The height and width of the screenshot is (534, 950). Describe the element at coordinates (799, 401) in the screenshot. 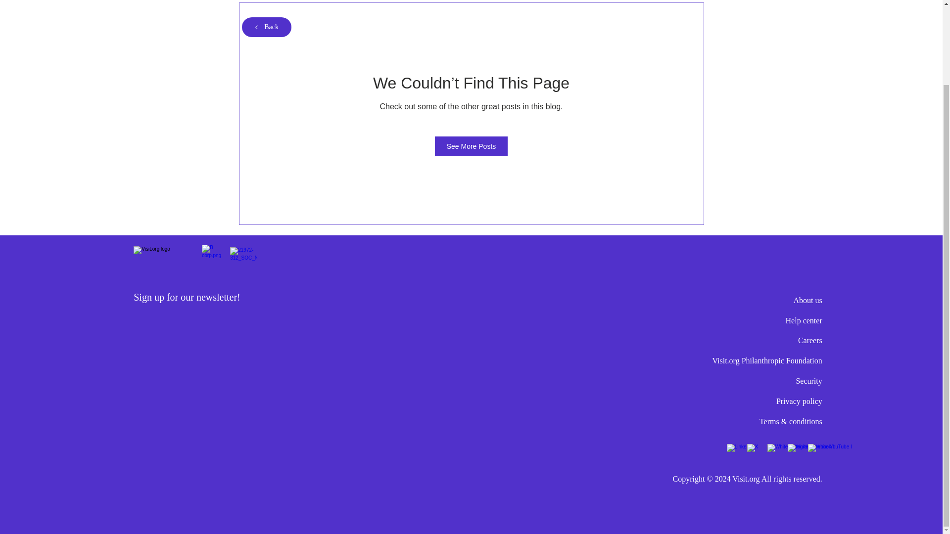

I see `Privacy policy` at that location.